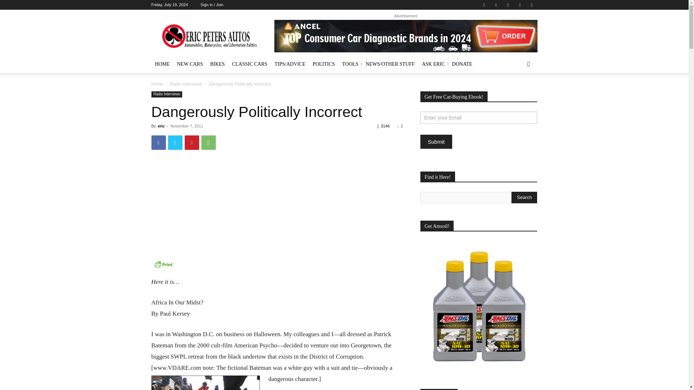 The width and height of the screenshot is (694, 390). Describe the element at coordinates (524, 197) in the screenshot. I see `Search` at that location.